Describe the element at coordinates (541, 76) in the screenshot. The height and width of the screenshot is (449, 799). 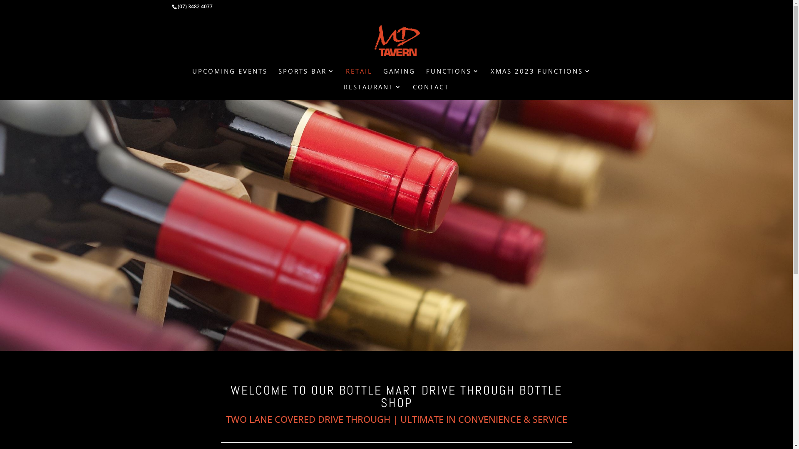
I see `XMAS 2023 FUNCTIONS` at that location.